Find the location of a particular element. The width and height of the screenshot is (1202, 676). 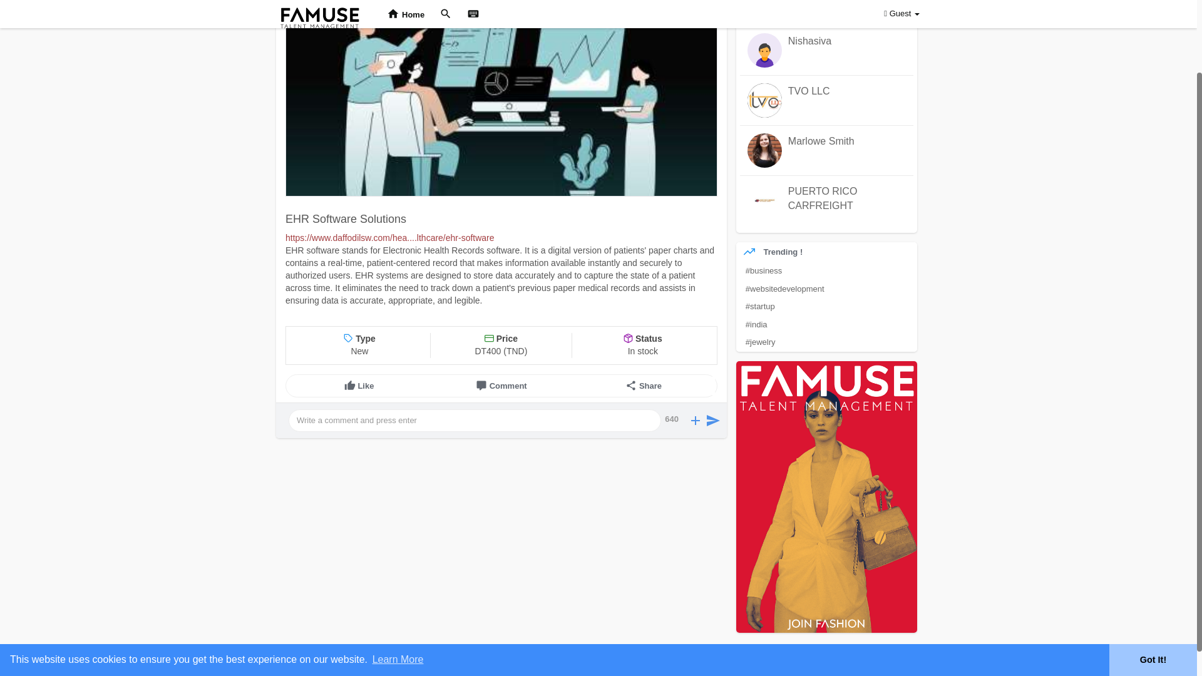

Like is located at coordinates (359, 386).